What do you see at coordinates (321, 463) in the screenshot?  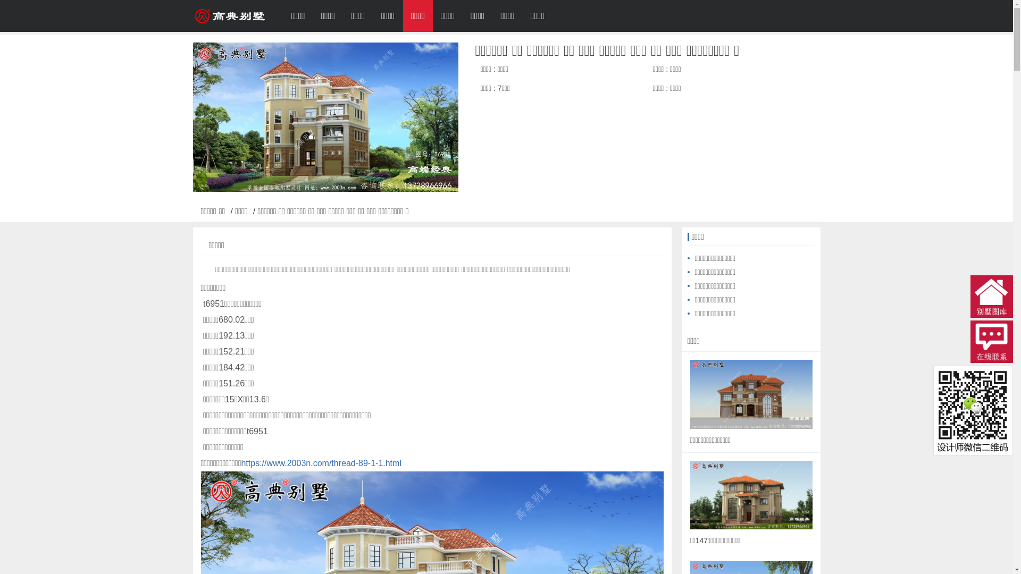 I see `https://www.2003n.com/thread-89-1-1.html` at bounding box center [321, 463].